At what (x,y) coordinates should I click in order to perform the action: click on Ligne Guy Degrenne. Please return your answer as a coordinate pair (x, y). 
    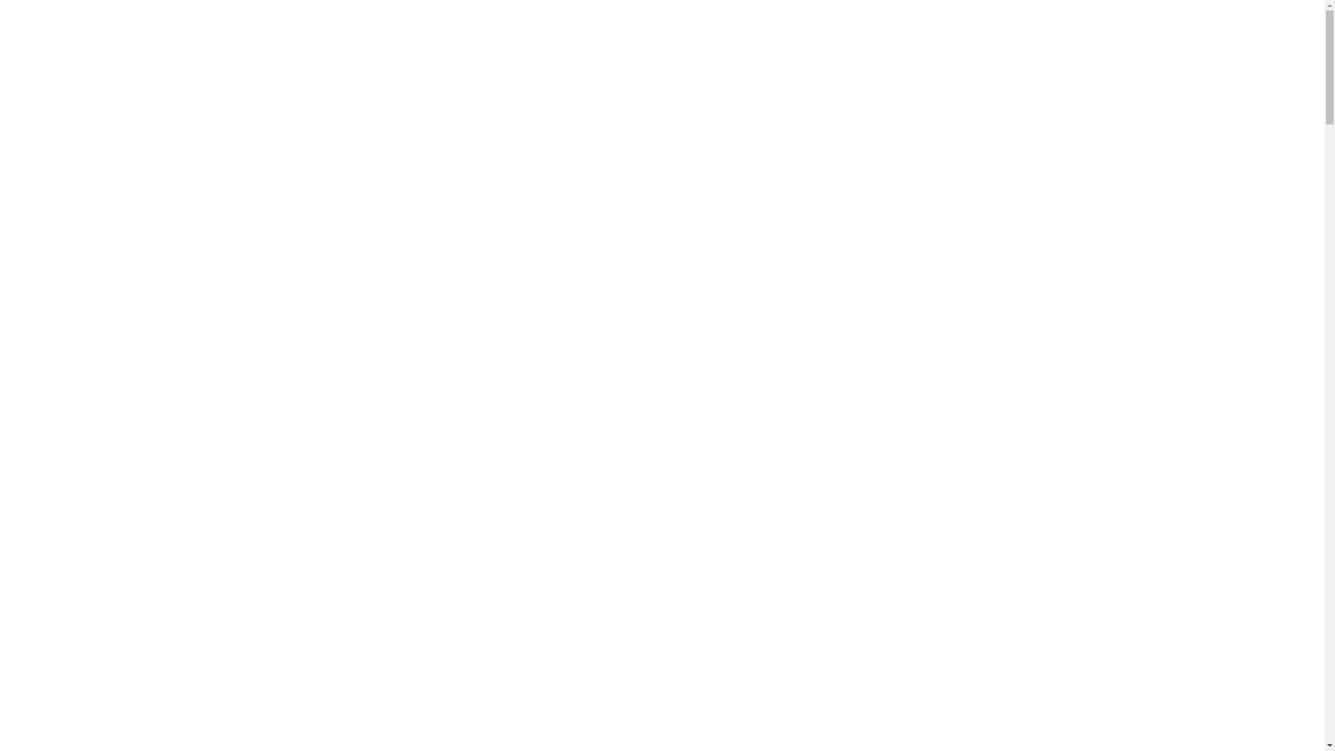
    Looking at the image, I should click on (172, 490).